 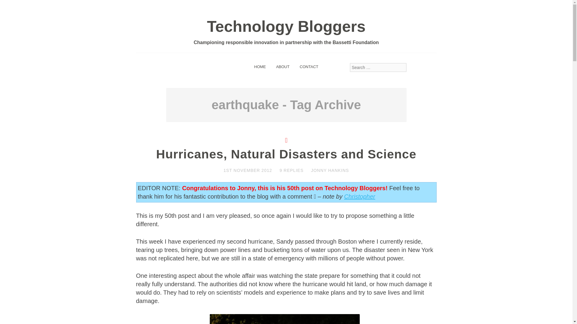 I want to click on Hurricanes, Natural Disasters and Science, so click(x=286, y=154).